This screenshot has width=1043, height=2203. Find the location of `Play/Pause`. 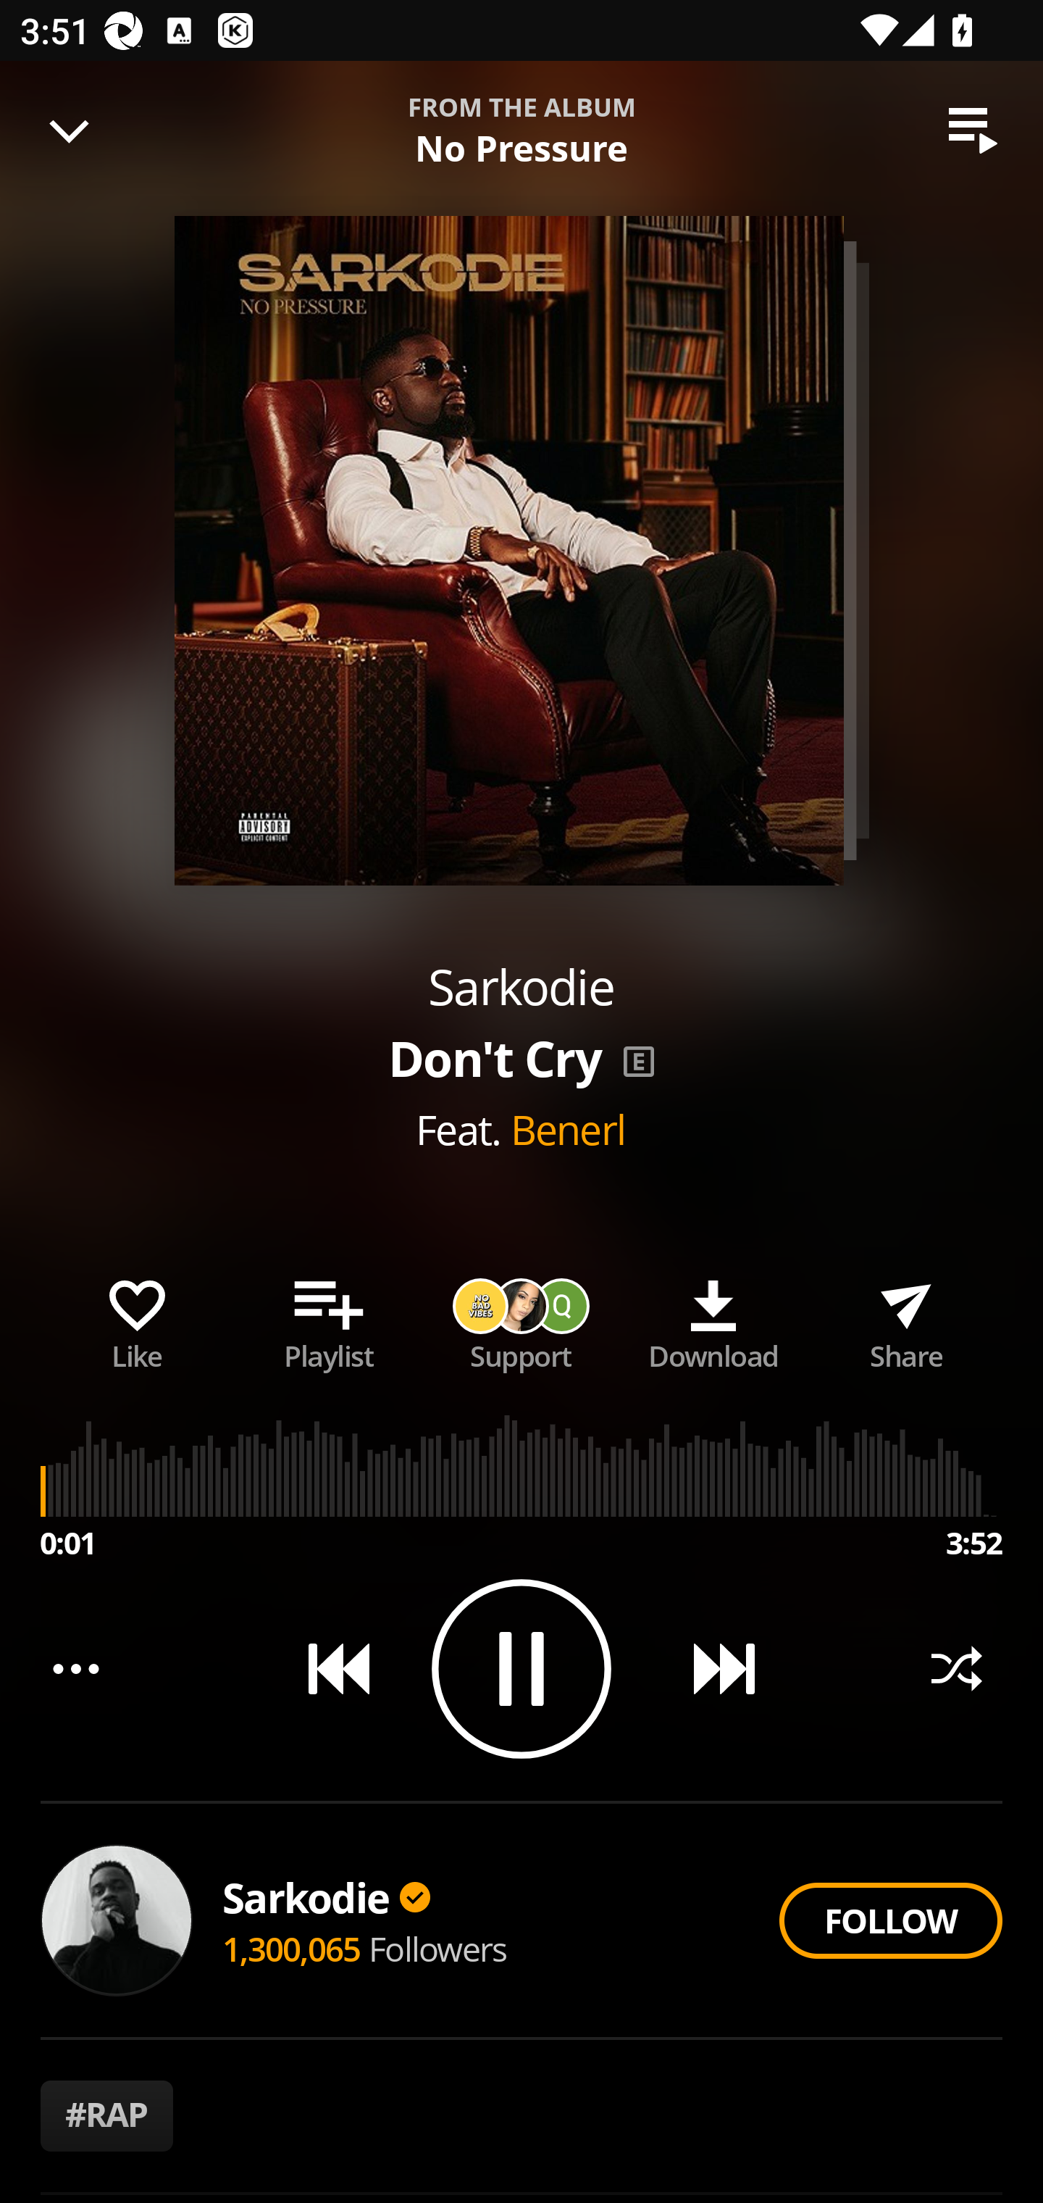

Play/Pause is located at coordinates (521, 1668).